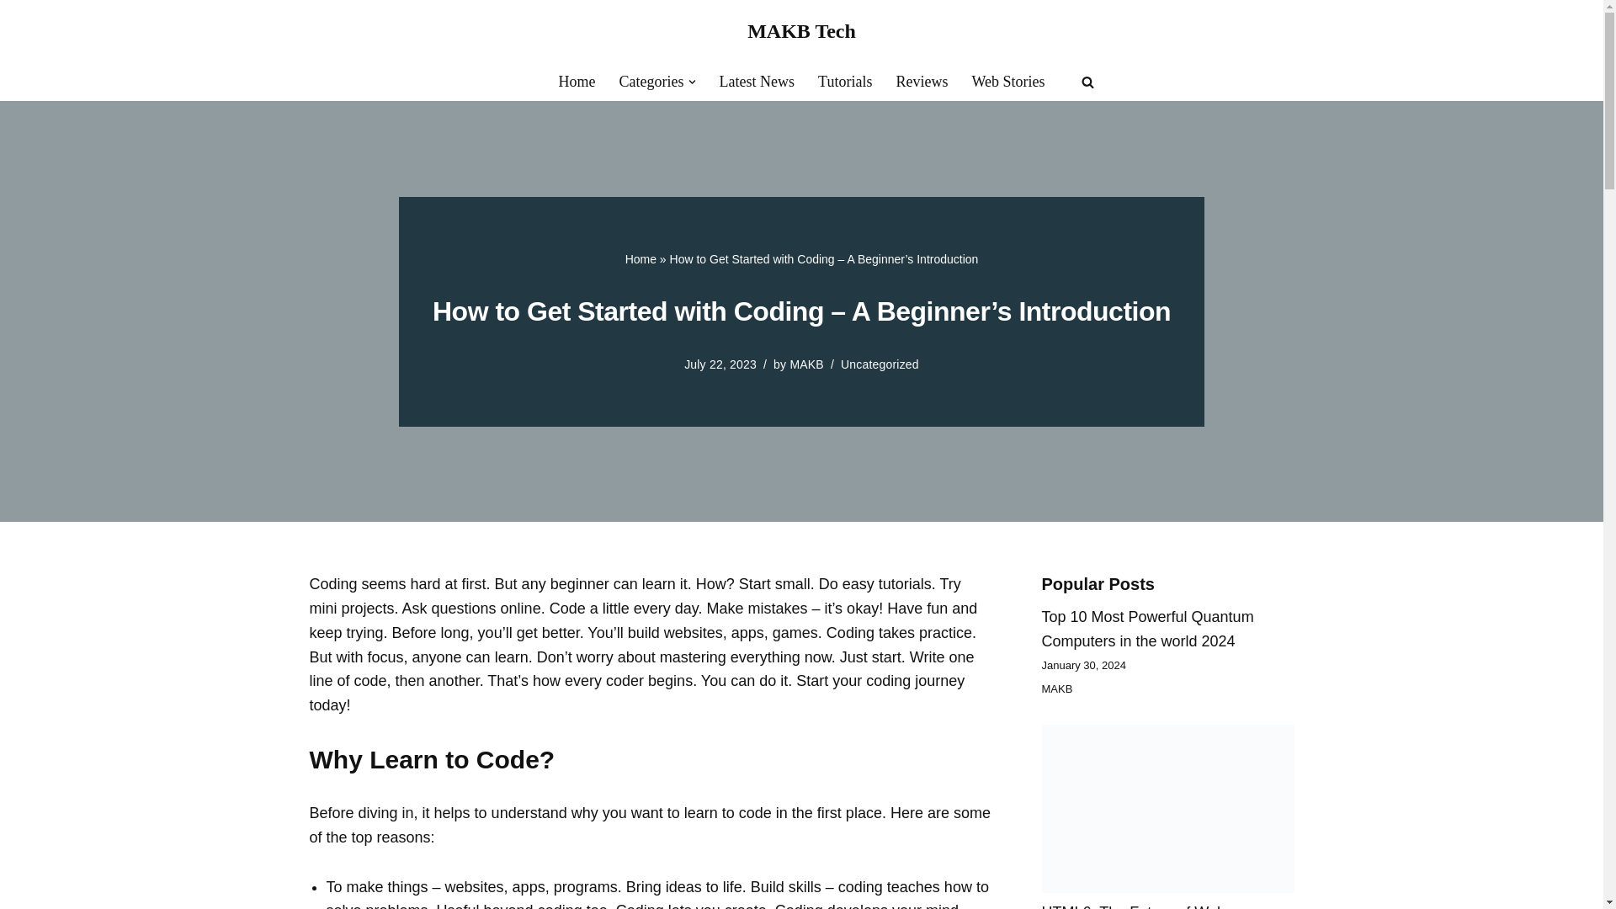 The height and width of the screenshot is (909, 1616). Describe the element at coordinates (651, 82) in the screenshot. I see `Categories` at that location.